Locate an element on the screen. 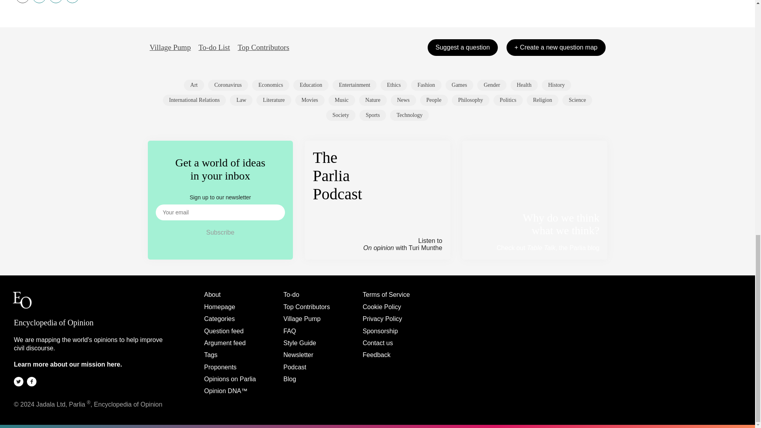 This screenshot has width=761, height=428. Category item is located at coordinates (426, 85).